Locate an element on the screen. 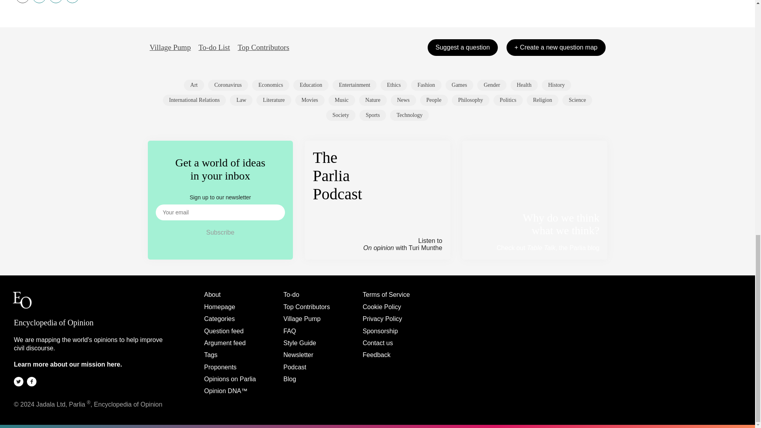 This screenshot has width=761, height=428. Category item is located at coordinates (426, 85).